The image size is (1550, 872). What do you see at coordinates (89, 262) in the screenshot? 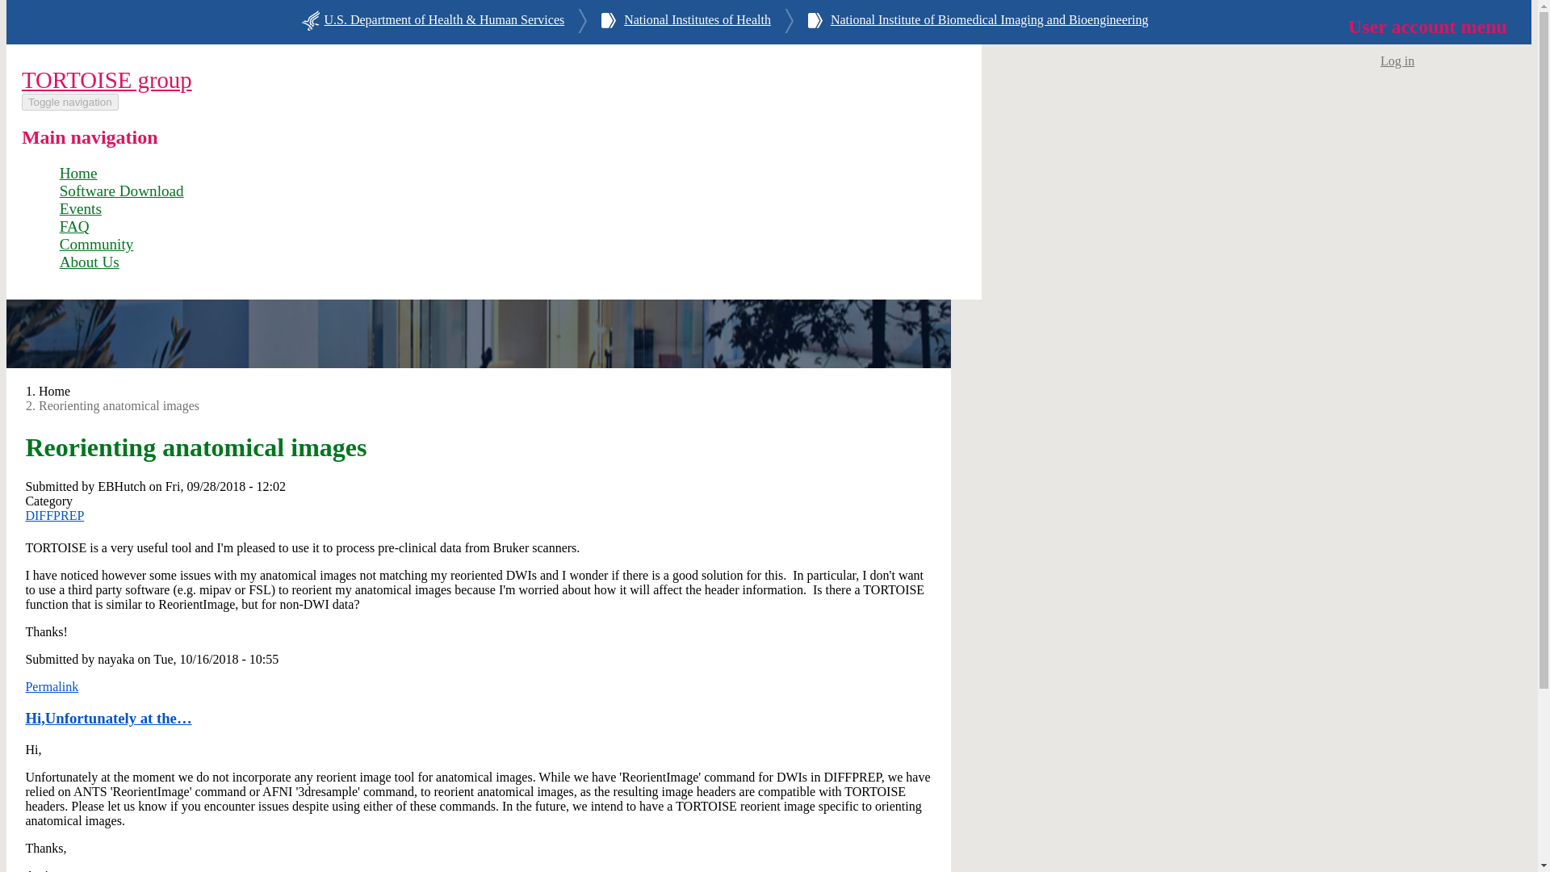
I see `About Us` at bounding box center [89, 262].